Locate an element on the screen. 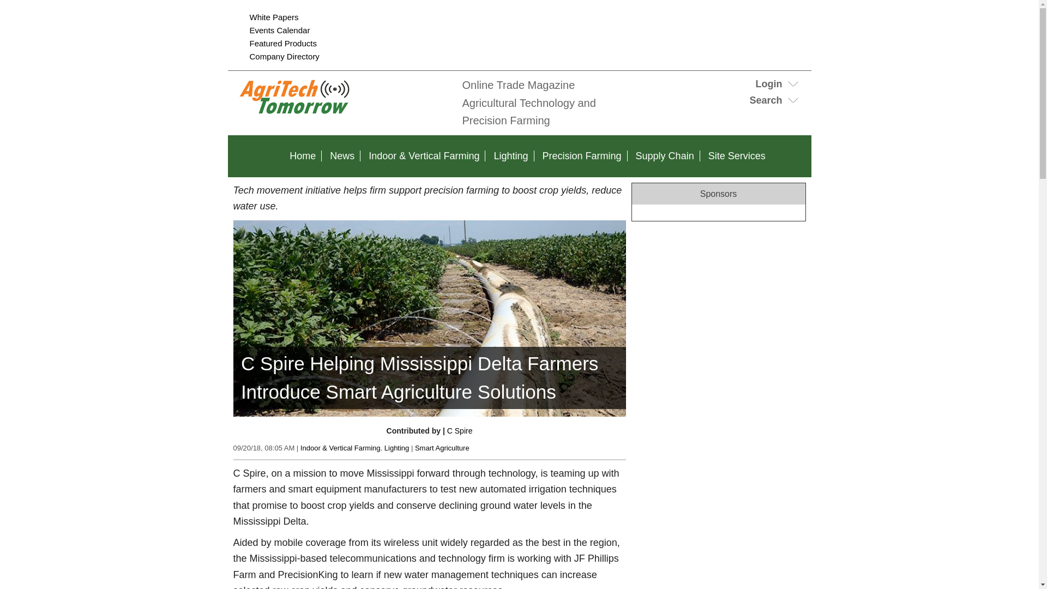  White Papers is located at coordinates (274, 16).